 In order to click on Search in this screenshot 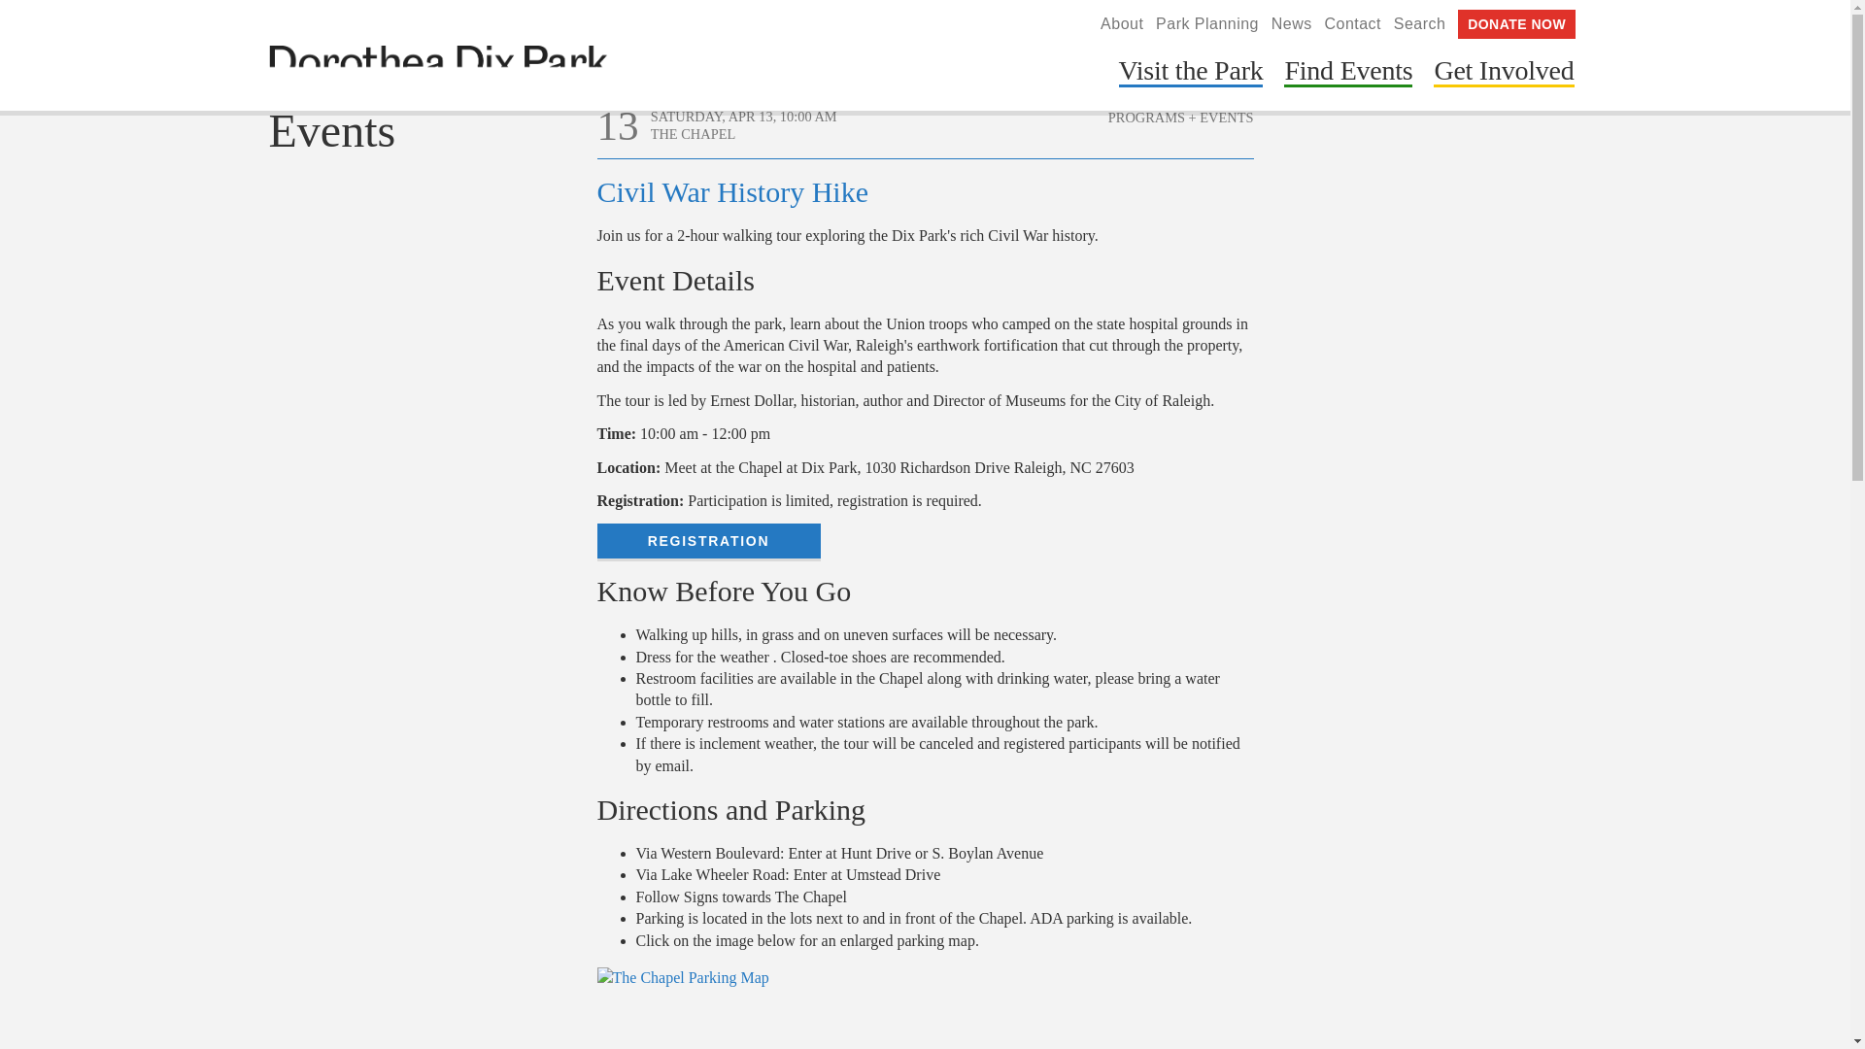, I will do `click(1420, 23)`.